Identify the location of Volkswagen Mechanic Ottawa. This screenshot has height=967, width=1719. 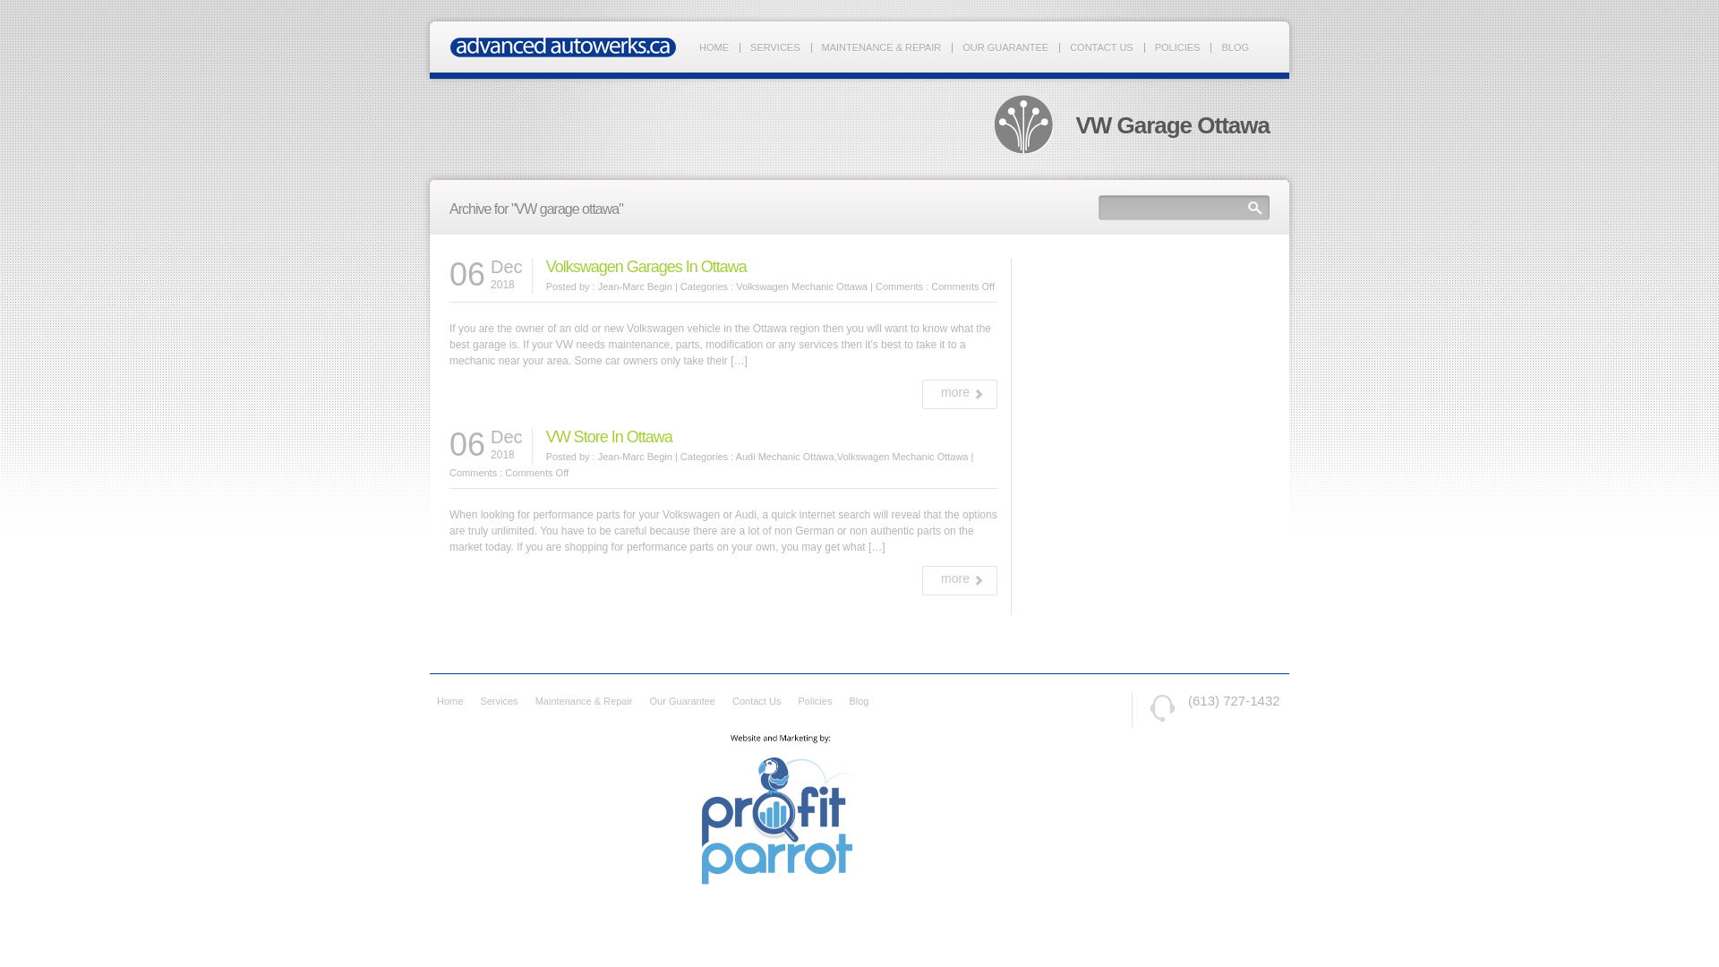
(801, 287).